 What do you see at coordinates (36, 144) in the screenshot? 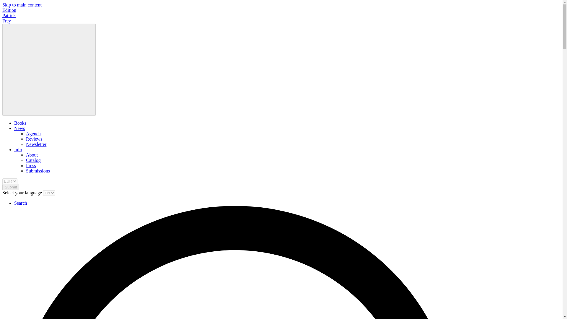
I see `Newsletter` at bounding box center [36, 144].